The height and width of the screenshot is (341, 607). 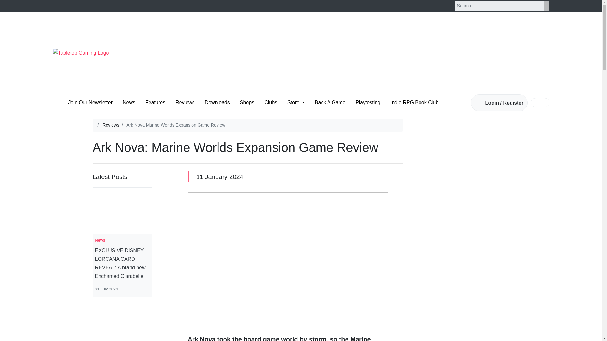 What do you see at coordinates (90, 103) in the screenshot?
I see `Join Our Newsletter` at bounding box center [90, 103].